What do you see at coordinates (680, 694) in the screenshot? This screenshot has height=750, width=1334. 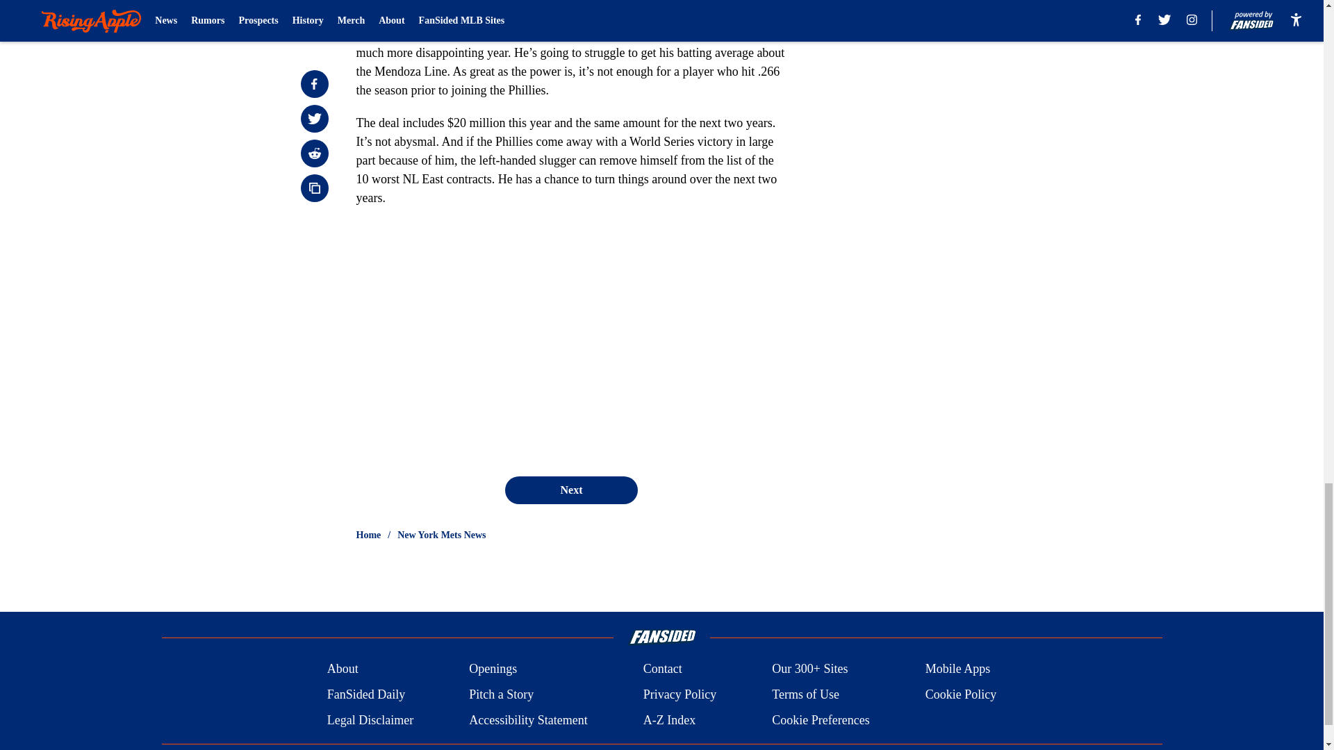 I see `Privacy Policy` at bounding box center [680, 694].